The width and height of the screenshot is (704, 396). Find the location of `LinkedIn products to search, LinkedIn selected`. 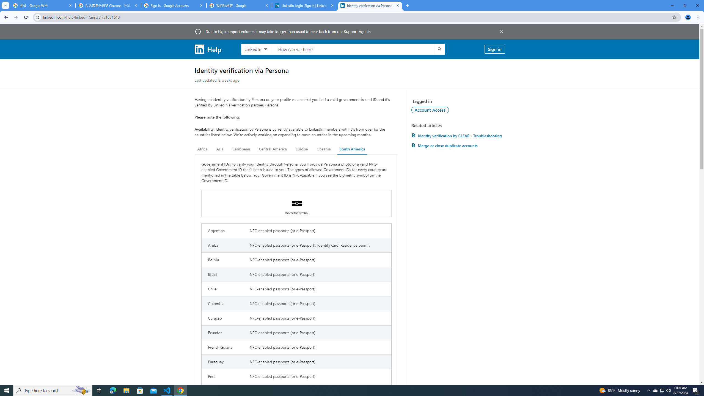

LinkedIn products to search, LinkedIn selected is located at coordinates (256, 49).